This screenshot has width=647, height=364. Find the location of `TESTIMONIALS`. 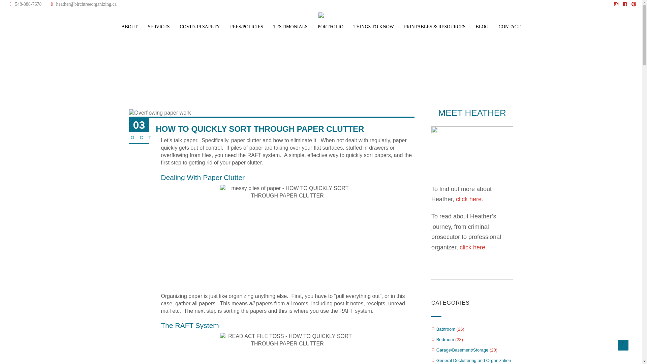

TESTIMONIALS is located at coordinates (290, 27).